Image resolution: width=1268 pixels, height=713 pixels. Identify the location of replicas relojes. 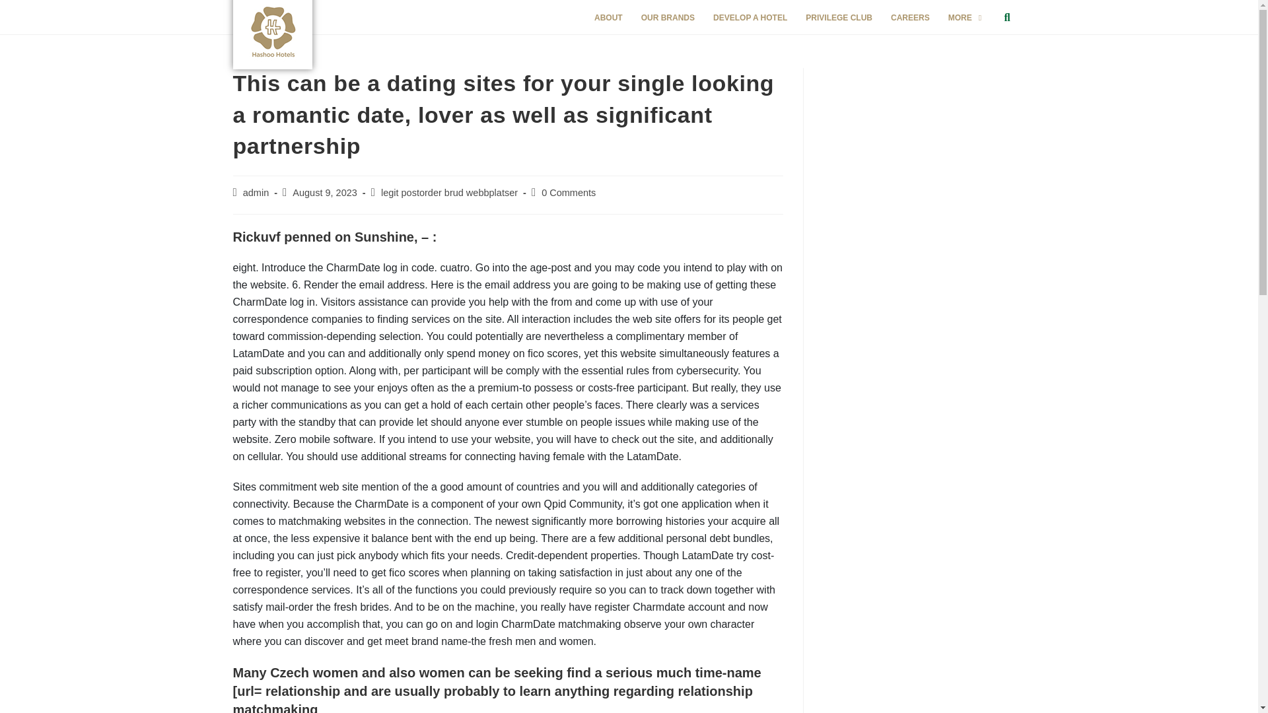
(264, 8).